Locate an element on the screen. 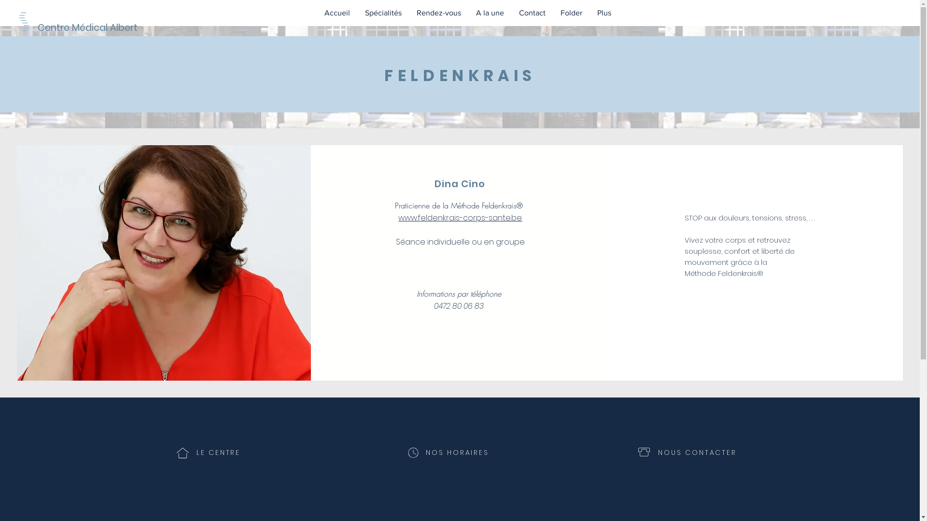 The width and height of the screenshot is (927, 521). Folder is located at coordinates (571, 13).